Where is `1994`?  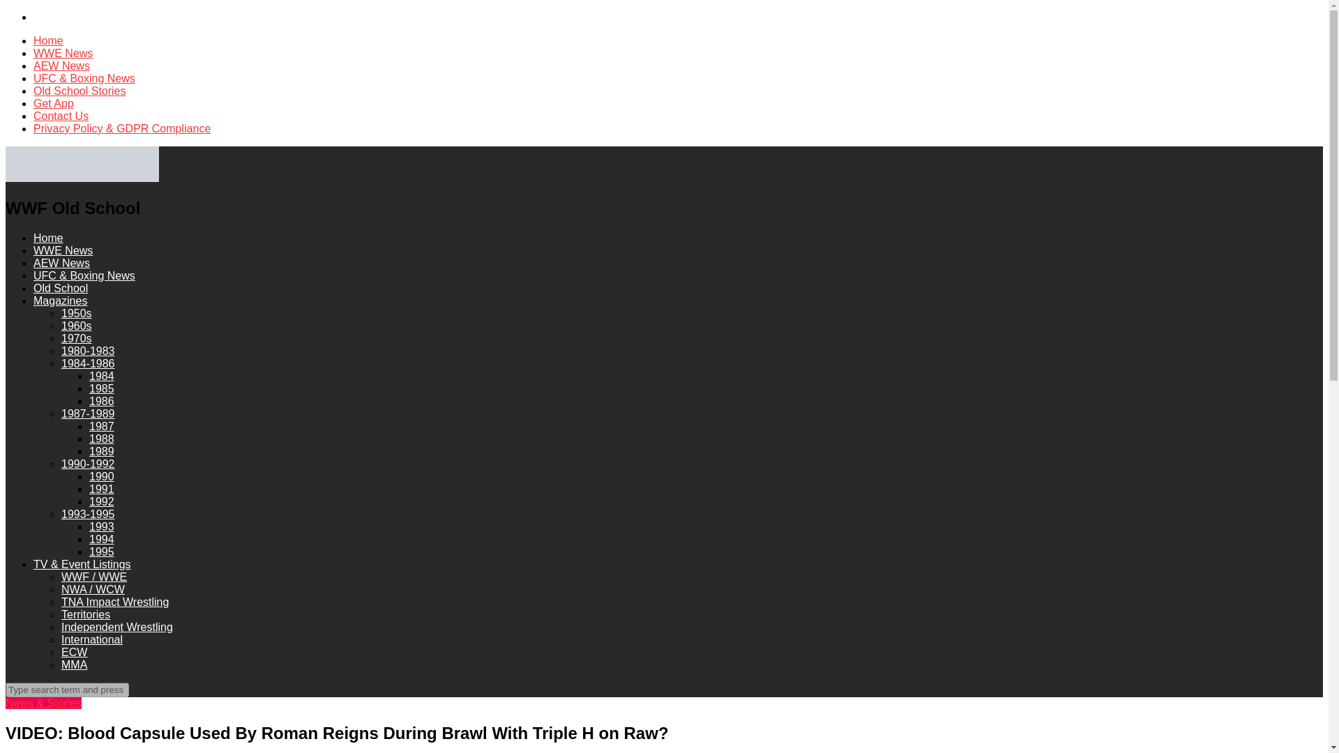 1994 is located at coordinates (102, 538).